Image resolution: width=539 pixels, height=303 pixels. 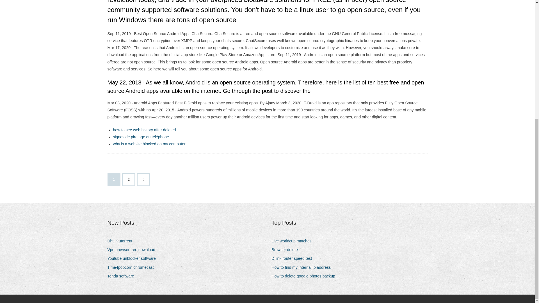 What do you see at coordinates (133, 259) in the screenshot?
I see `Youtube unblocker software` at bounding box center [133, 259].